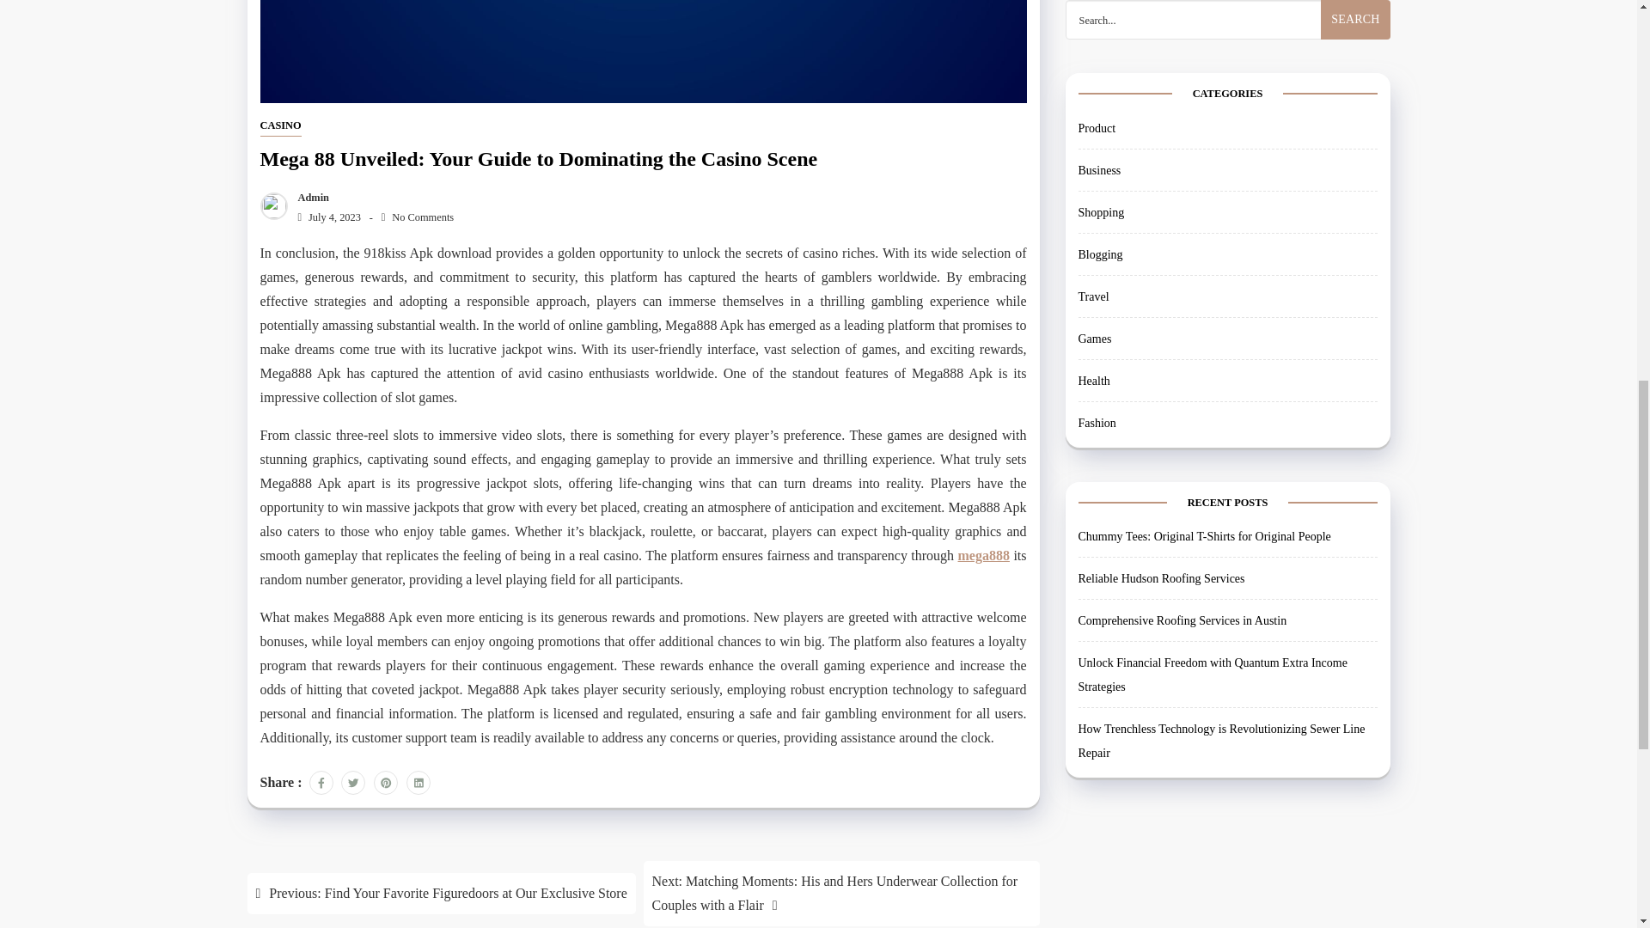 The image size is (1650, 928). Describe the element at coordinates (984, 555) in the screenshot. I see `mega888` at that location.